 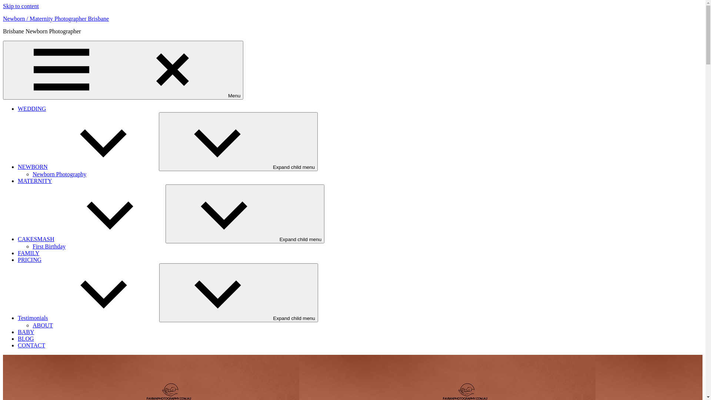 What do you see at coordinates (59, 174) in the screenshot?
I see `Newborn Photography` at bounding box center [59, 174].